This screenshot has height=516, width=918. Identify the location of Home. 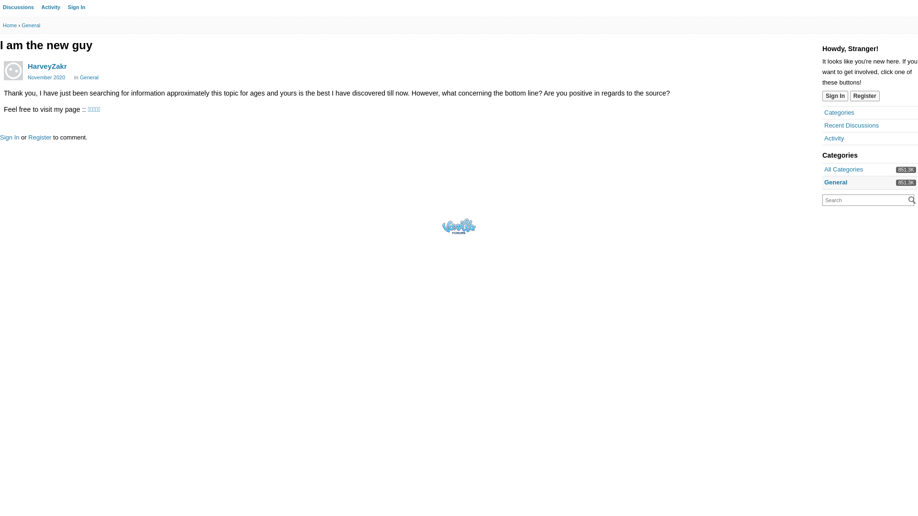
(10, 25).